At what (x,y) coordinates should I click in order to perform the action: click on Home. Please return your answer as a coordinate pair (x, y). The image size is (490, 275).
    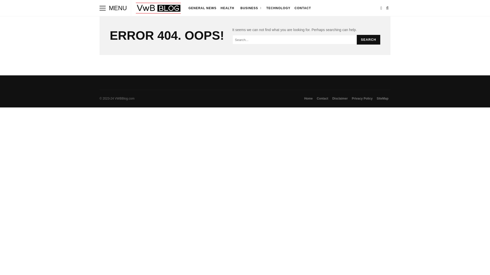
    Looking at the image, I should click on (308, 99).